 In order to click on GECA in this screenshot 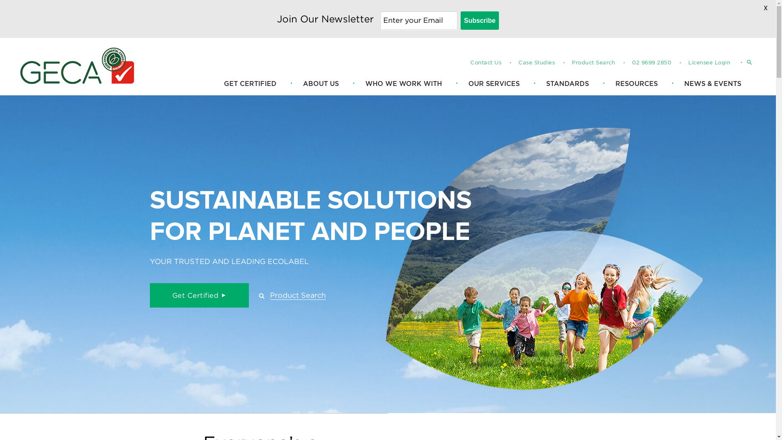, I will do `click(77, 67)`.